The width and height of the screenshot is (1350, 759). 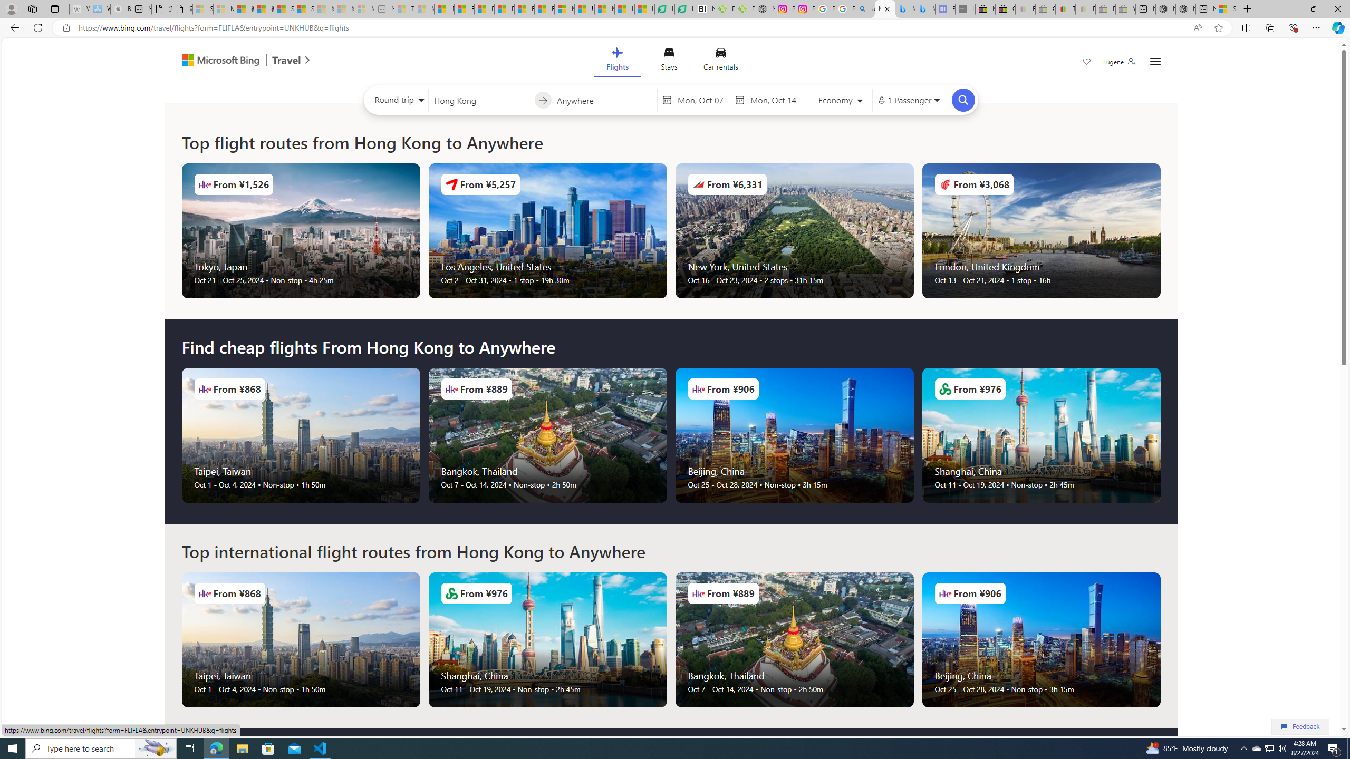 What do you see at coordinates (1105, 9) in the screenshot?
I see `Press Room - eBay Inc. - Sleeping` at bounding box center [1105, 9].